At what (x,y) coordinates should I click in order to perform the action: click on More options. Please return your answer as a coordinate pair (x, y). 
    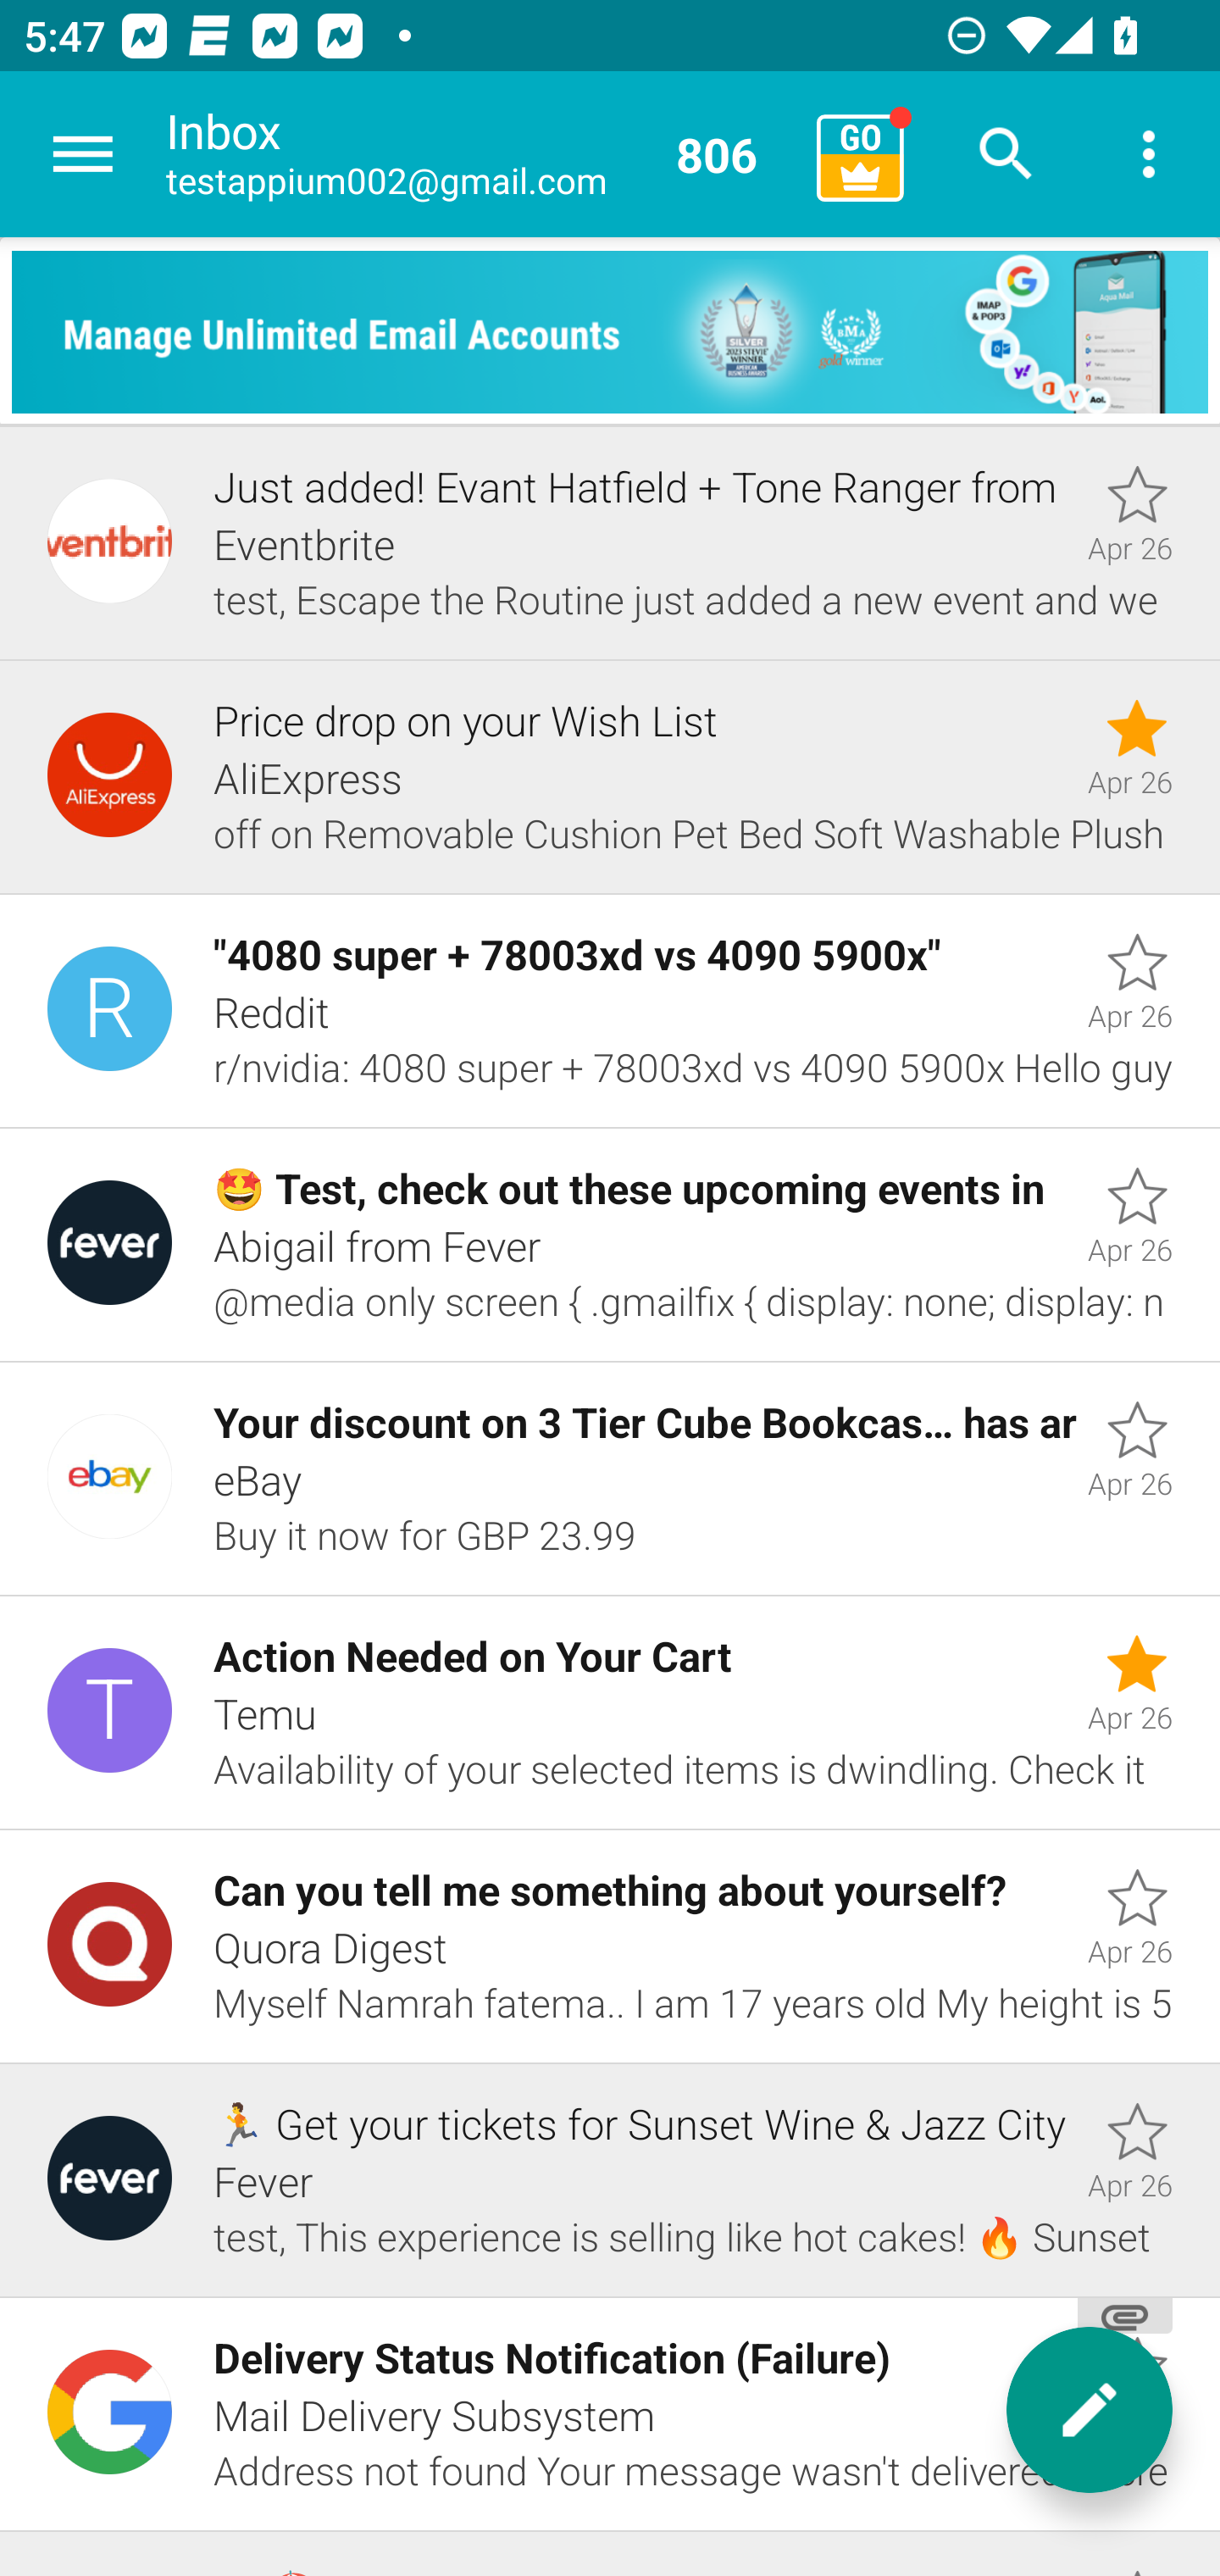
    Looking at the image, I should click on (1149, 154).